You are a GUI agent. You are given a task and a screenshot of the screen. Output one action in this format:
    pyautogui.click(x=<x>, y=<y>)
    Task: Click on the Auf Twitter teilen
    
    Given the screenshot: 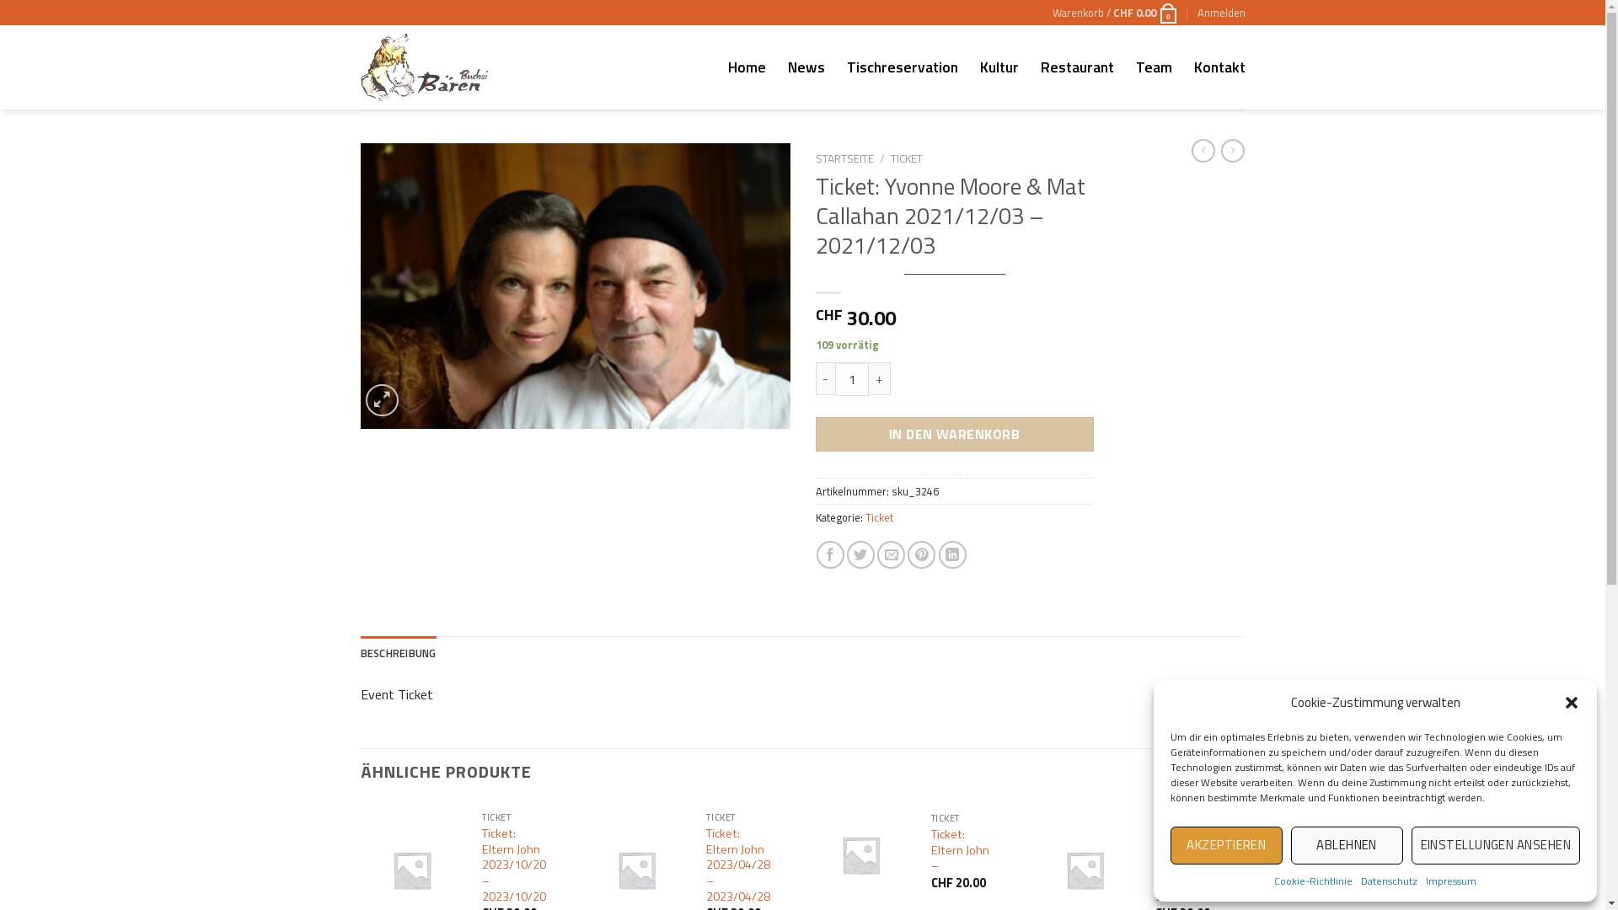 What is the action you would take?
    pyautogui.click(x=861, y=554)
    